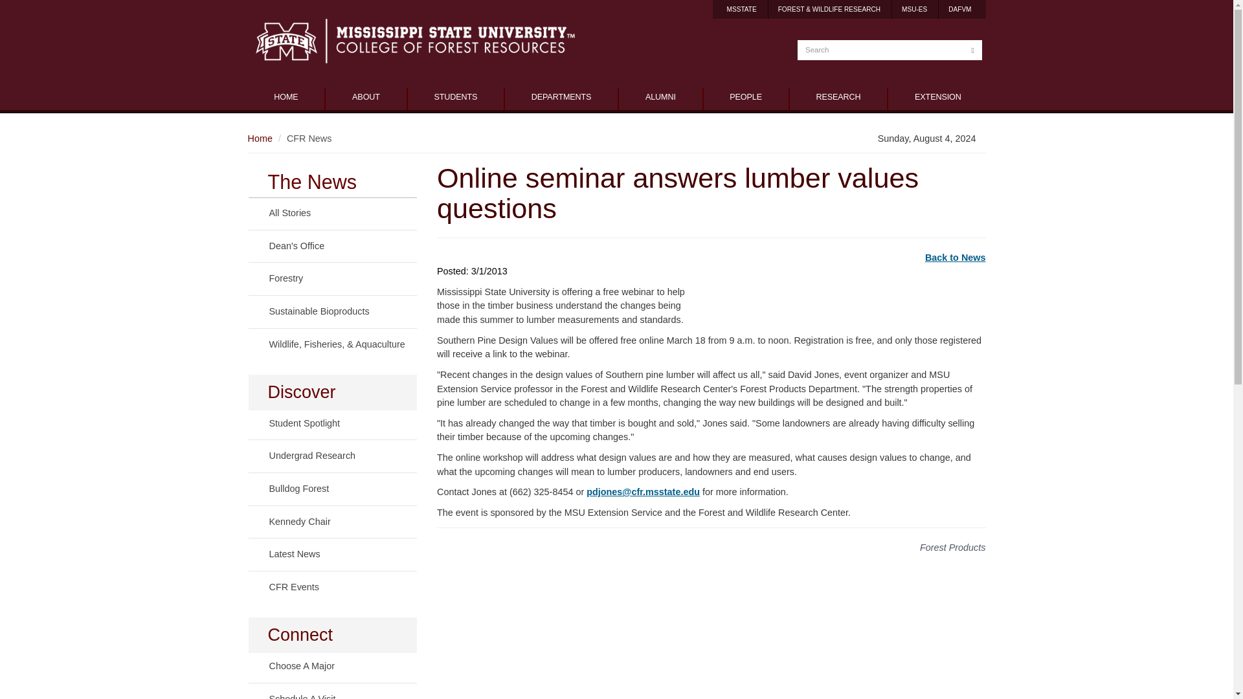  Describe the element at coordinates (366, 98) in the screenshot. I see `ABOUT` at that location.